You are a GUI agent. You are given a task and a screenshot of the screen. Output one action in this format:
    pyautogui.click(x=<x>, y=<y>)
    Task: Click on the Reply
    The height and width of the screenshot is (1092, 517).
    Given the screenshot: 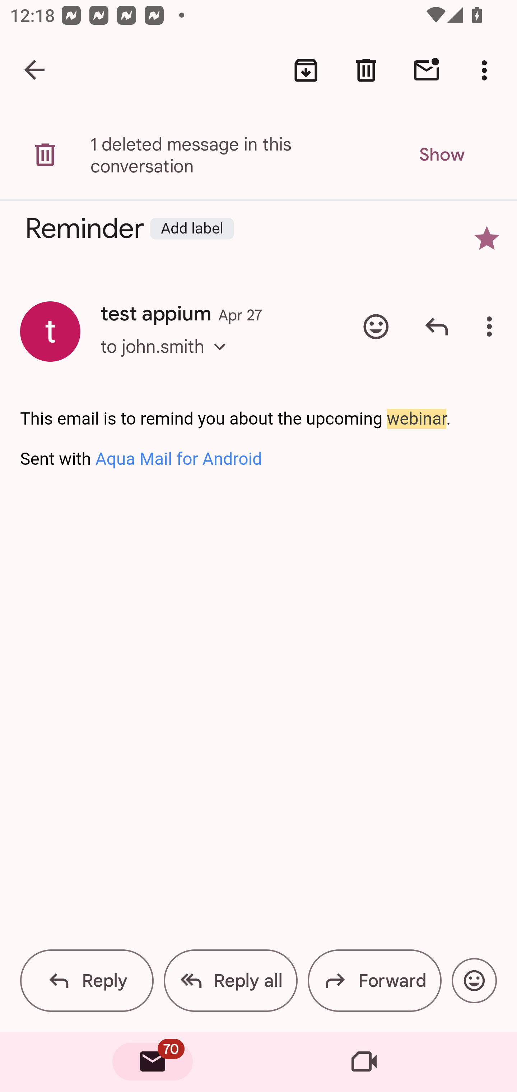 What is the action you would take?
    pyautogui.click(x=437, y=326)
    